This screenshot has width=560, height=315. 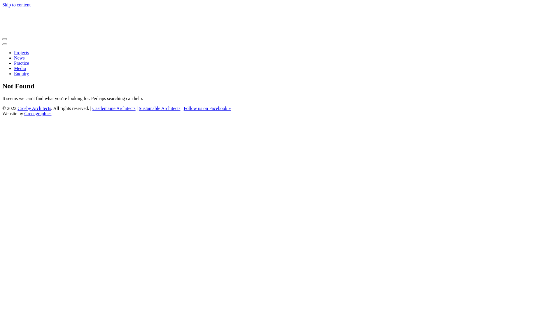 What do you see at coordinates (38, 114) in the screenshot?
I see `Greengraphics` at bounding box center [38, 114].